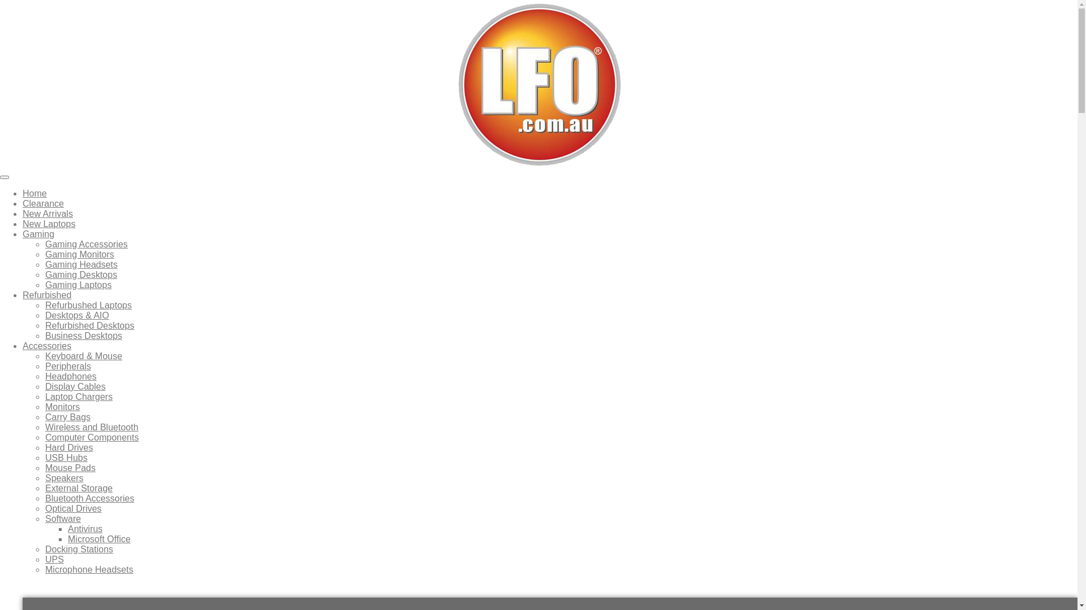 This screenshot has width=1086, height=610. What do you see at coordinates (88, 305) in the screenshot?
I see `Refurbushed Laptops` at bounding box center [88, 305].